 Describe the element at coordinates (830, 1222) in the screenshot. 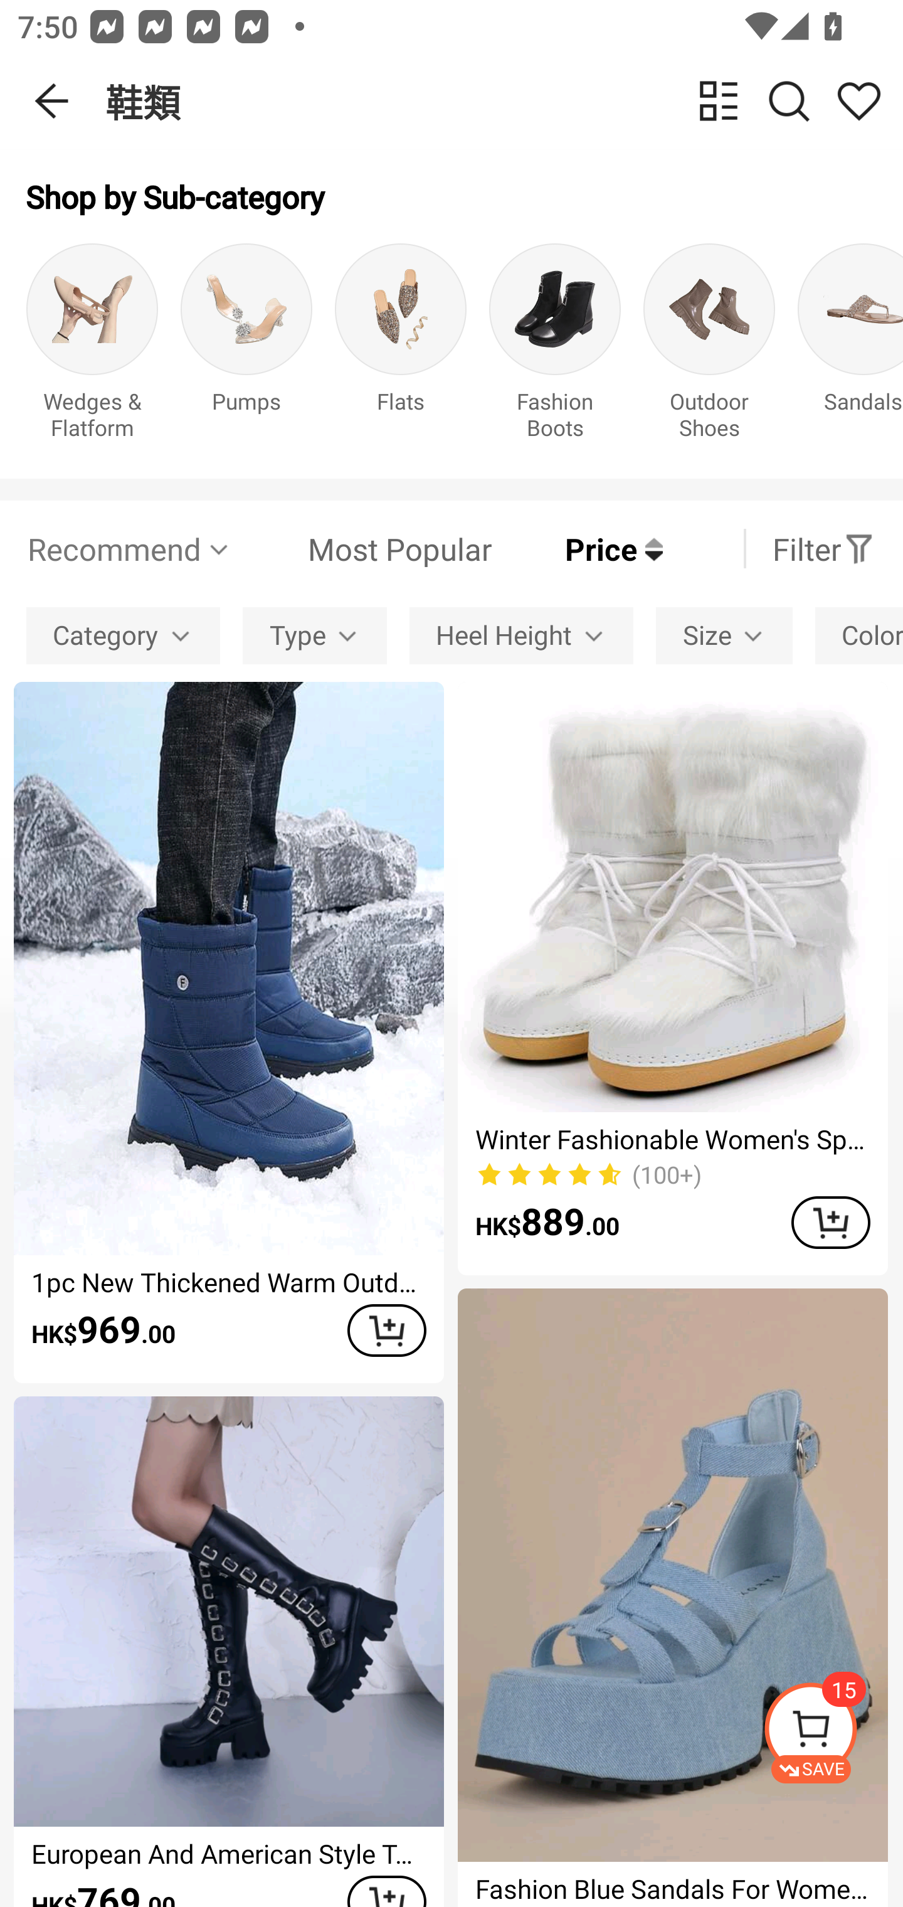

I see `ADD TO CART` at that location.